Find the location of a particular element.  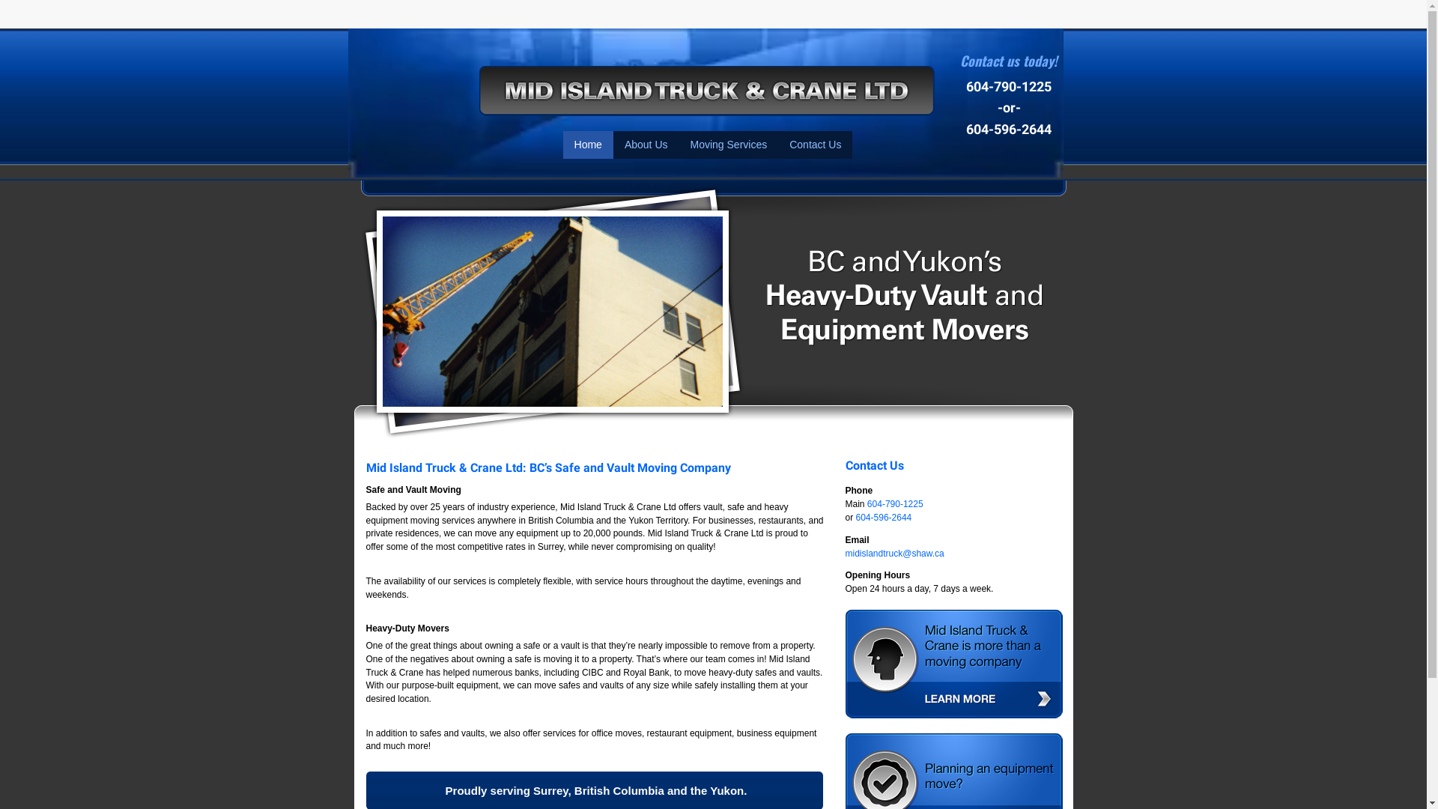

Contact Us is located at coordinates (815, 145).